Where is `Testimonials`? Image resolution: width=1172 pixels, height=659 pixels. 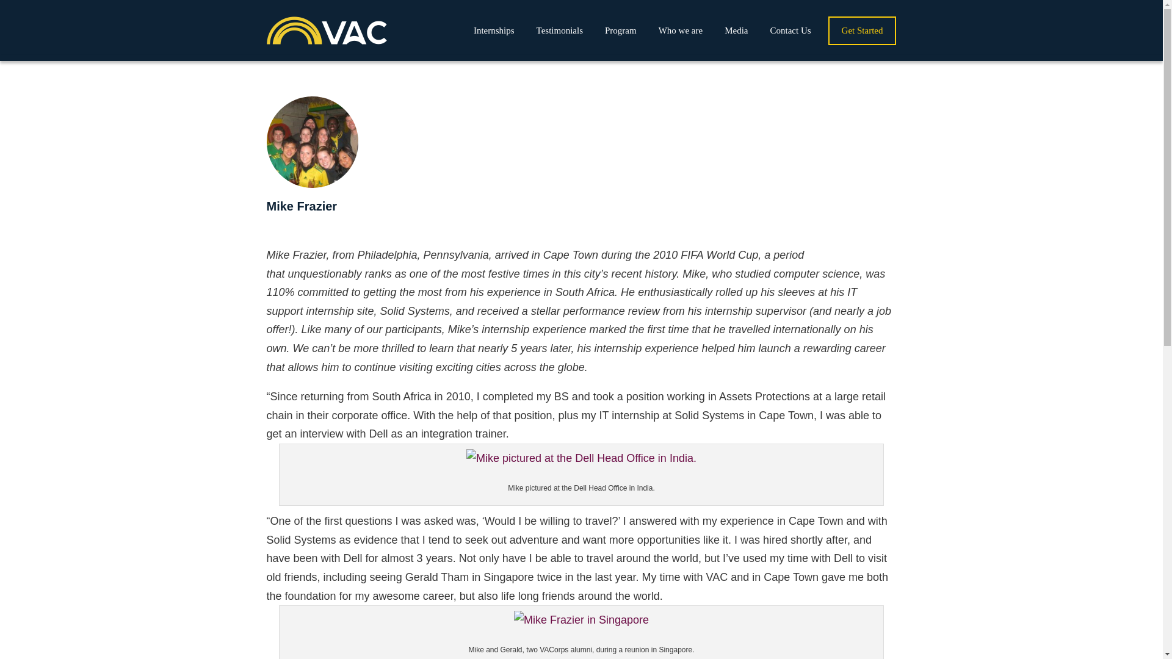 Testimonials is located at coordinates (560, 31).